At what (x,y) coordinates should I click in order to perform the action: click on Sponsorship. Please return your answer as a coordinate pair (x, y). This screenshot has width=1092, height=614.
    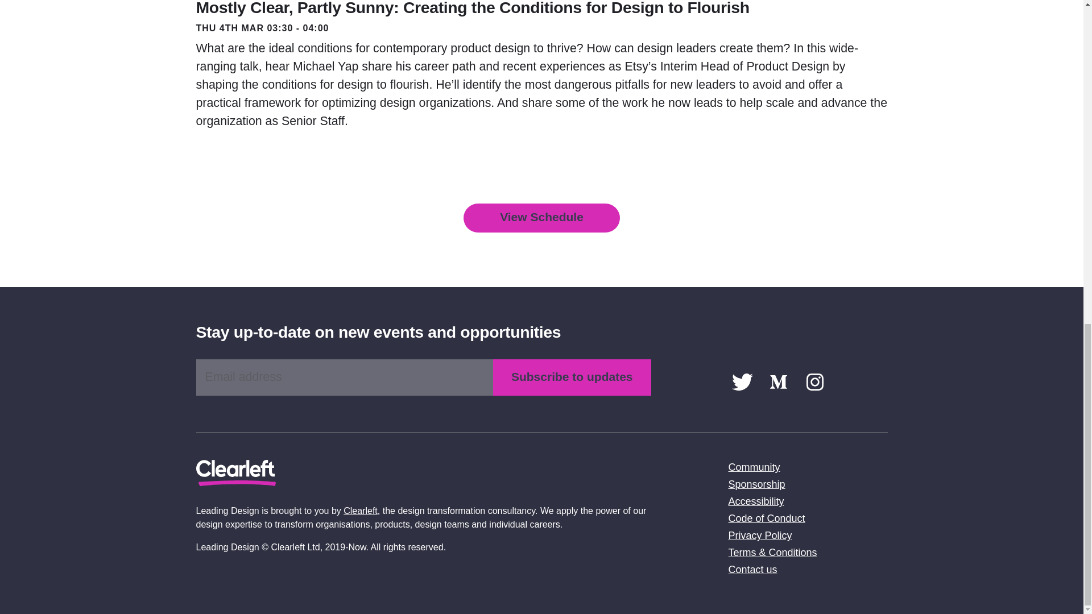
    Looking at the image, I should click on (756, 484).